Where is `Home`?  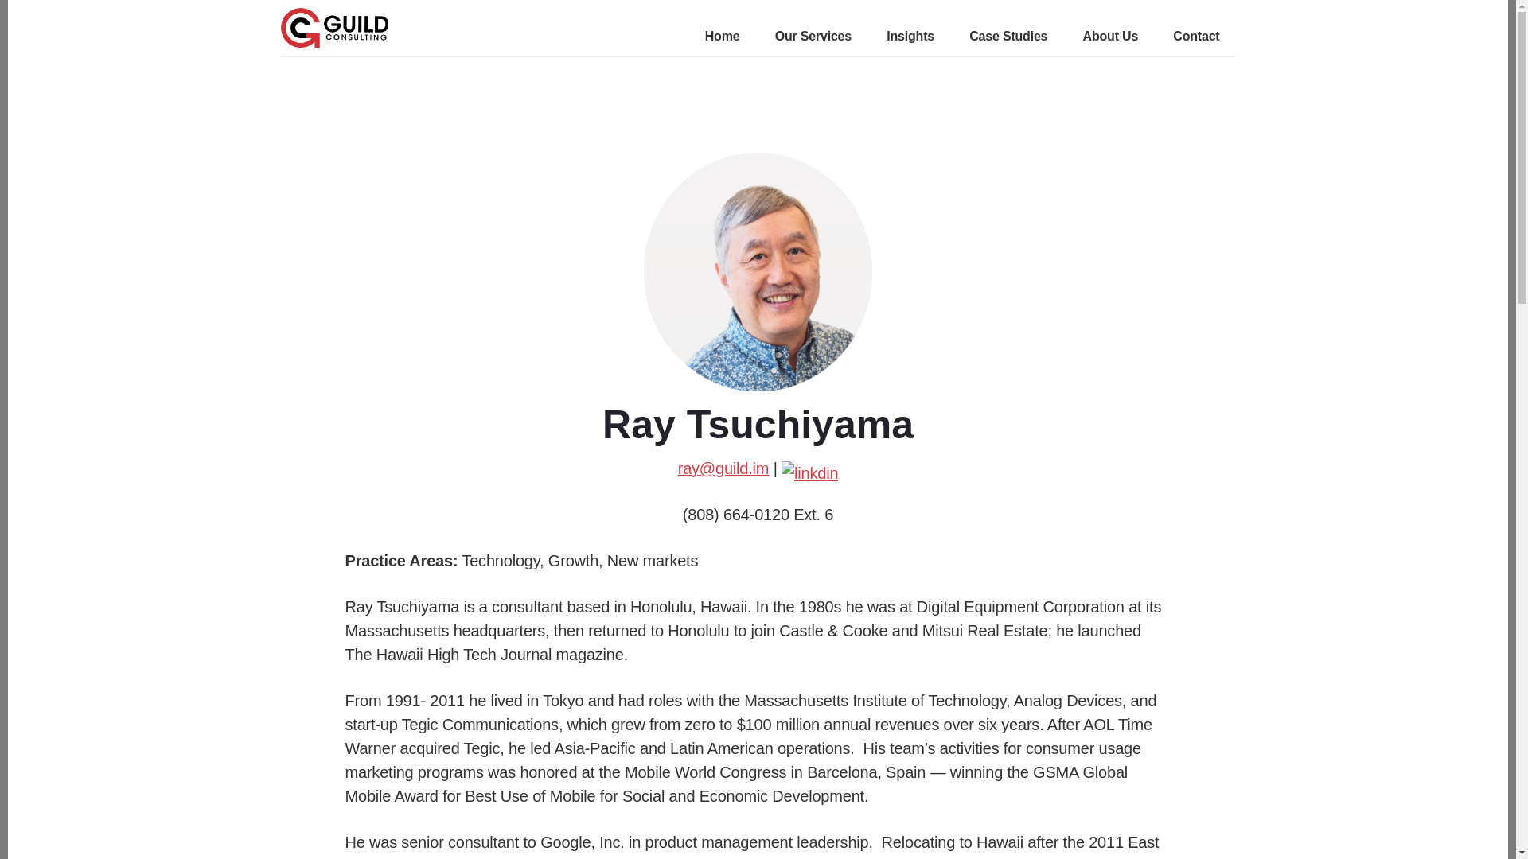 Home is located at coordinates (722, 37).